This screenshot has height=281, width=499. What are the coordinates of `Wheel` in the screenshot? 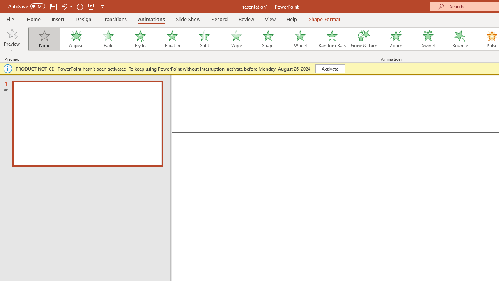 It's located at (300, 39).